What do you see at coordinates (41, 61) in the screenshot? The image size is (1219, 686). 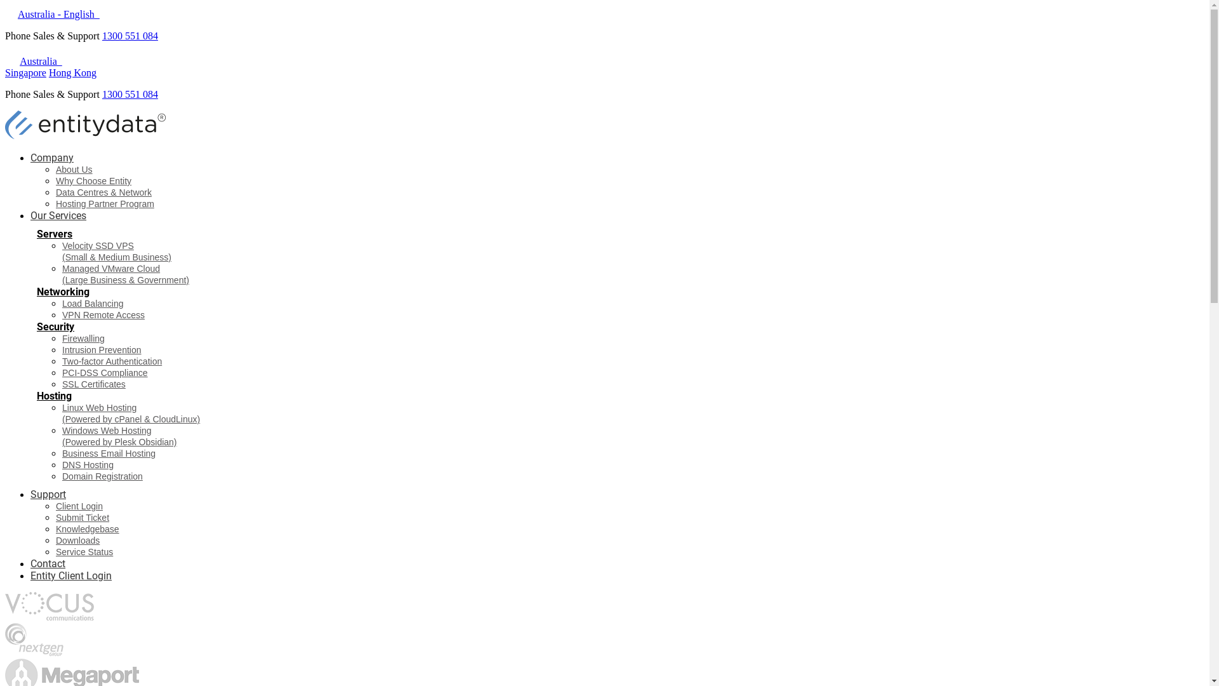 I see `Australia  ` at bounding box center [41, 61].